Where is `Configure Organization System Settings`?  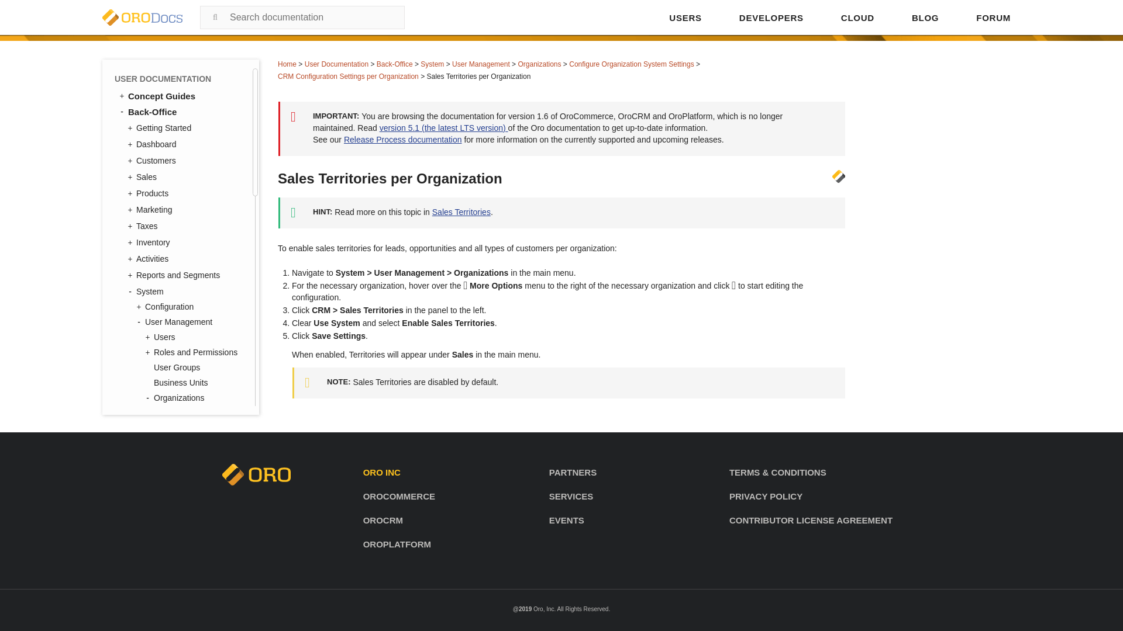
Configure Organization System Settings is located at coordinates (632, 64).